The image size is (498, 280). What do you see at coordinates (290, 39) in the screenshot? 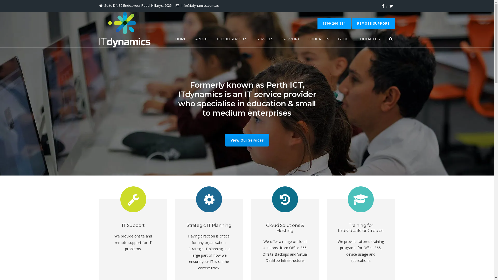
I see `SUPPORT` at bounding box center [290, 39].